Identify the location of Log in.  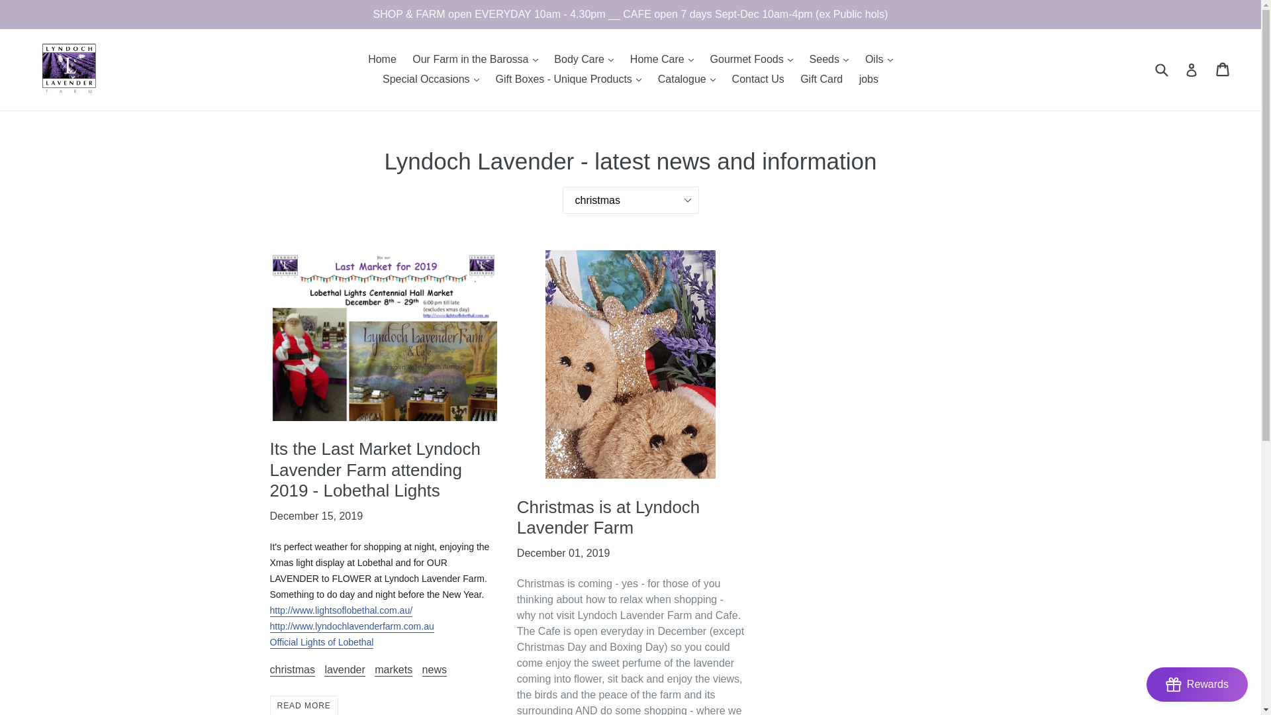
(1192, 70).